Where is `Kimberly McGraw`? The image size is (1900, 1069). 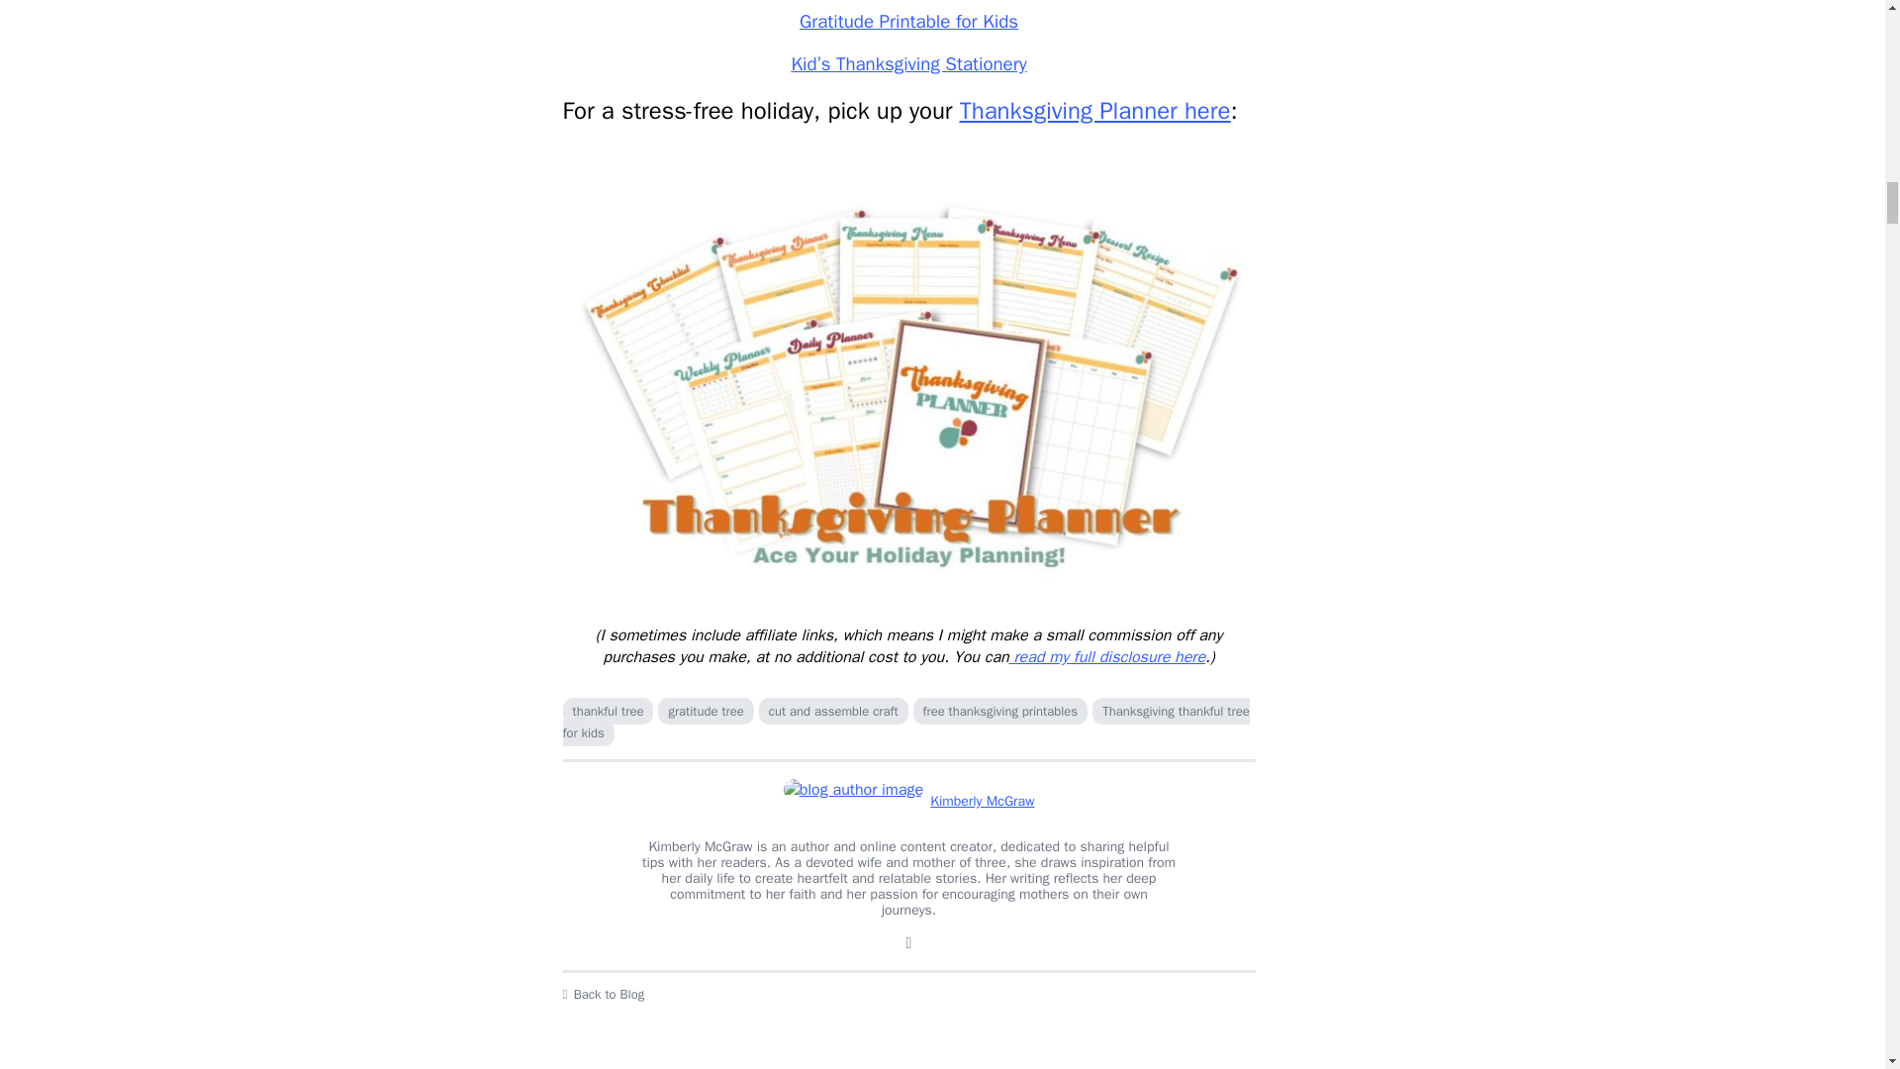
Kimberly McGraw is located at coordinates (908, 802).